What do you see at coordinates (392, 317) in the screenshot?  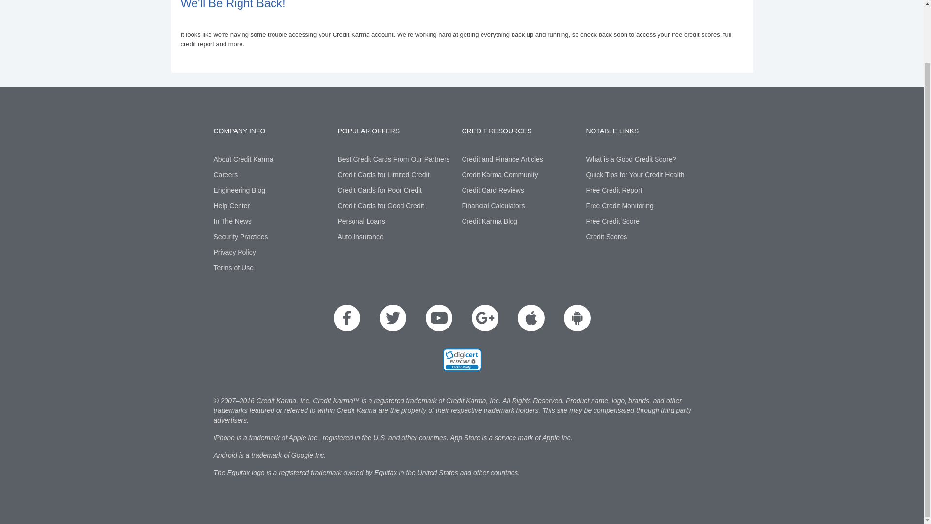 I see `Twitter` at bounding box center [392, 317].